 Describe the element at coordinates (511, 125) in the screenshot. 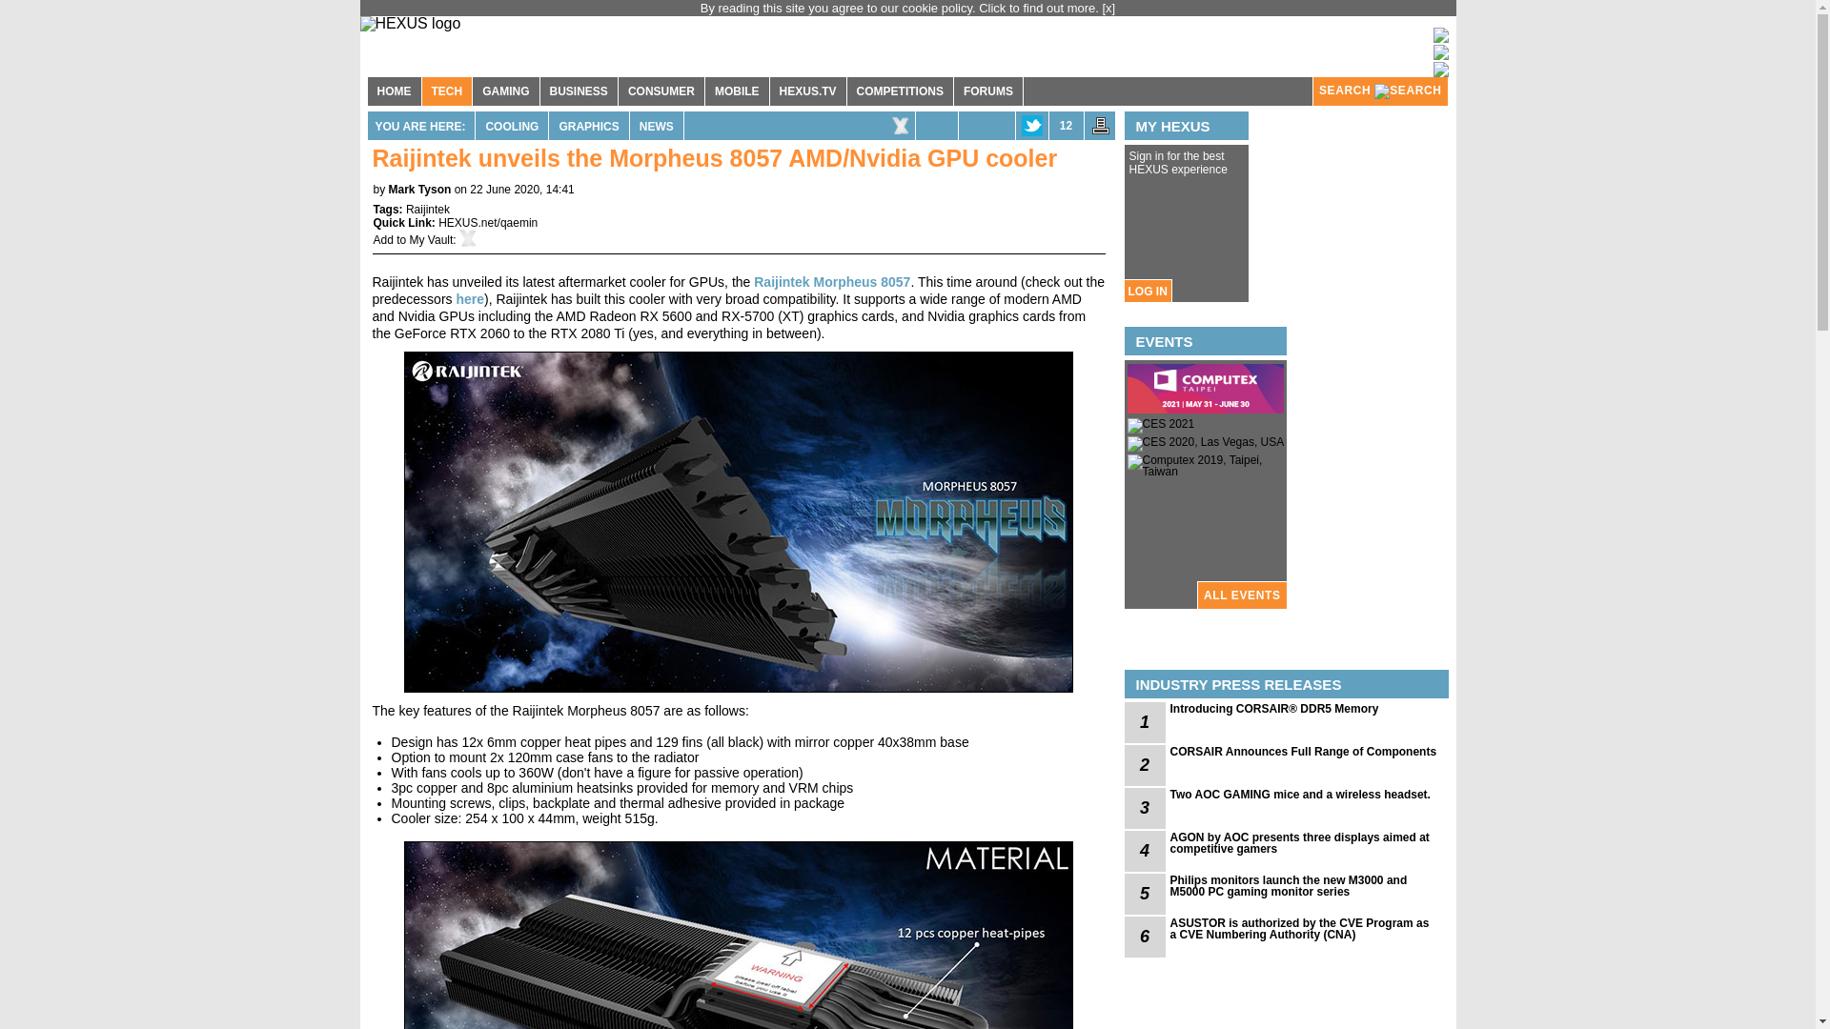

I see `COOLING` at that location.